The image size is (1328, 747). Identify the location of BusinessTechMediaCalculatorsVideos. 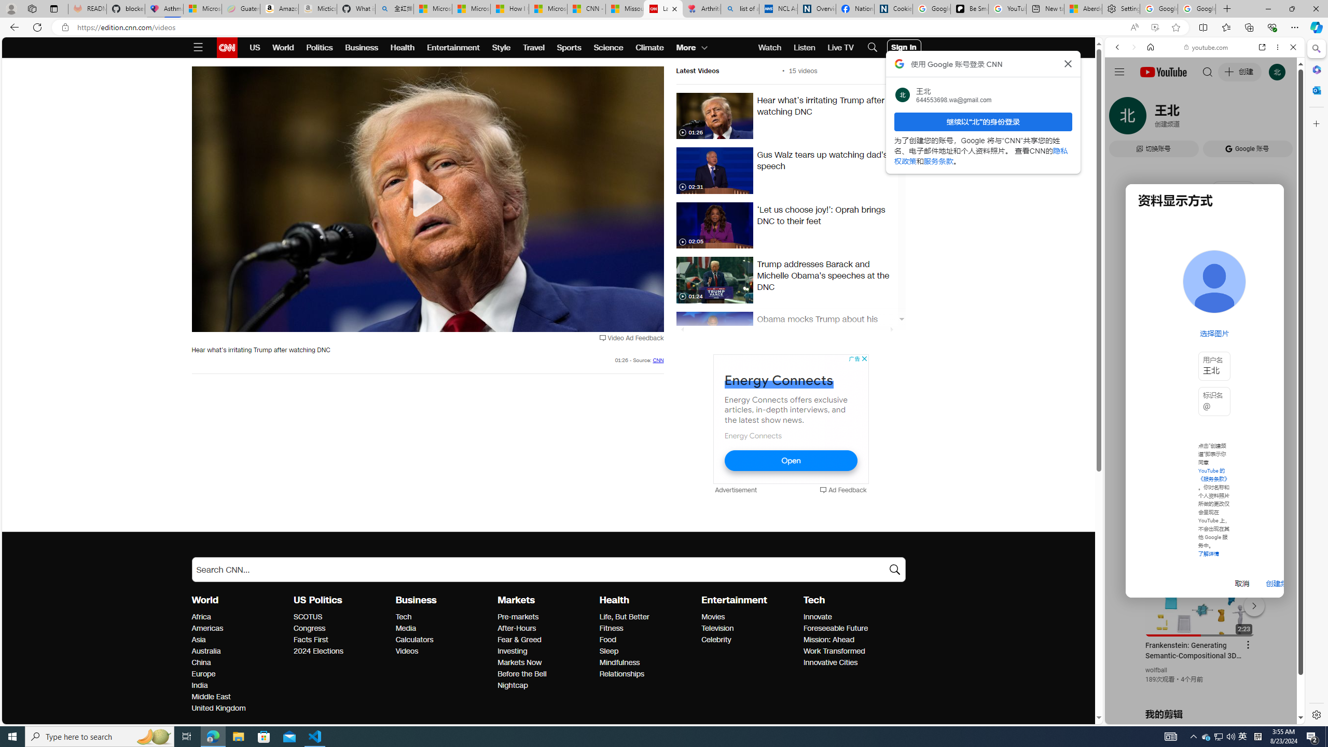
(447, 625).